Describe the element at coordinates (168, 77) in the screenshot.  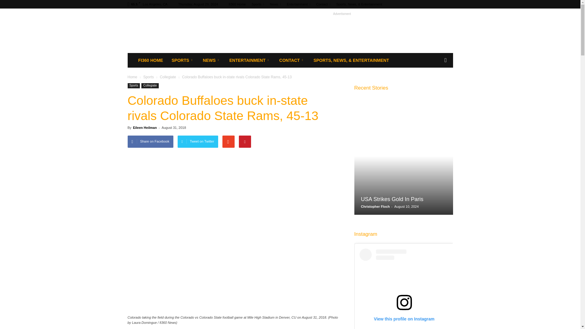
I see `View all posts in Collegiate` at that location.